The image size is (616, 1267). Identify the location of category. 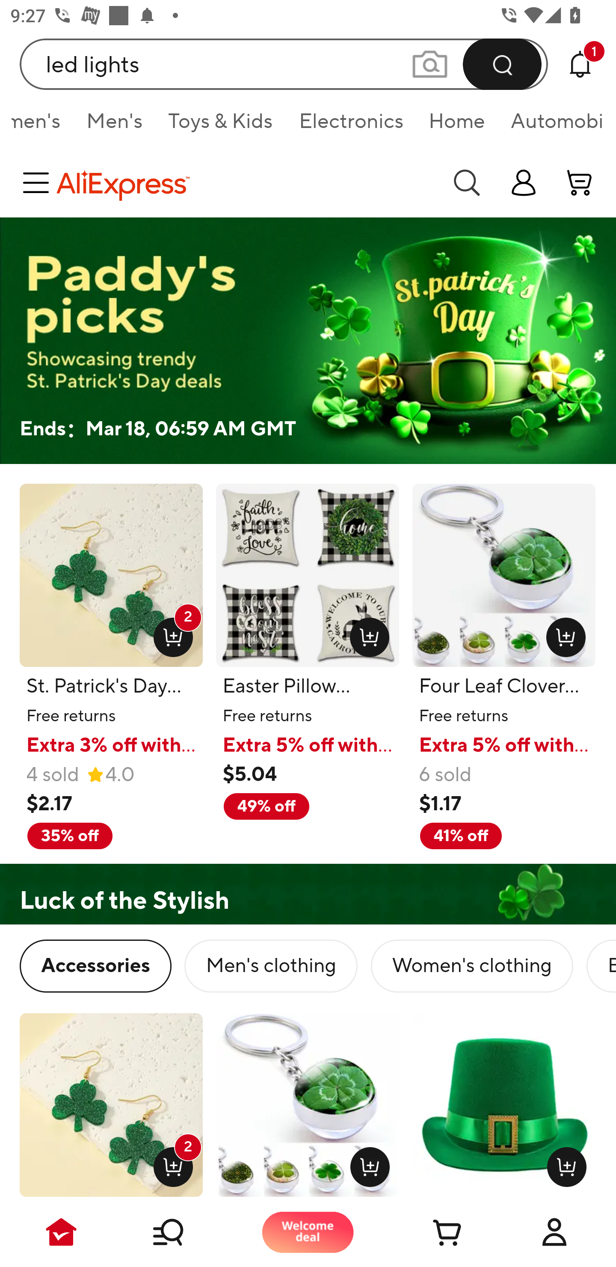
(38, 182).